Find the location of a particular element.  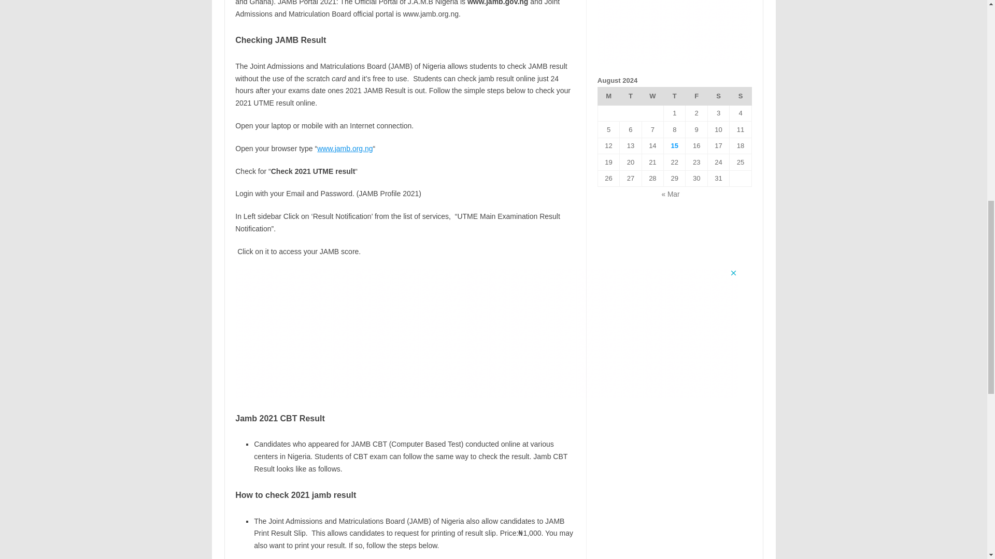

Saturday is located at coordinates (718, 96).